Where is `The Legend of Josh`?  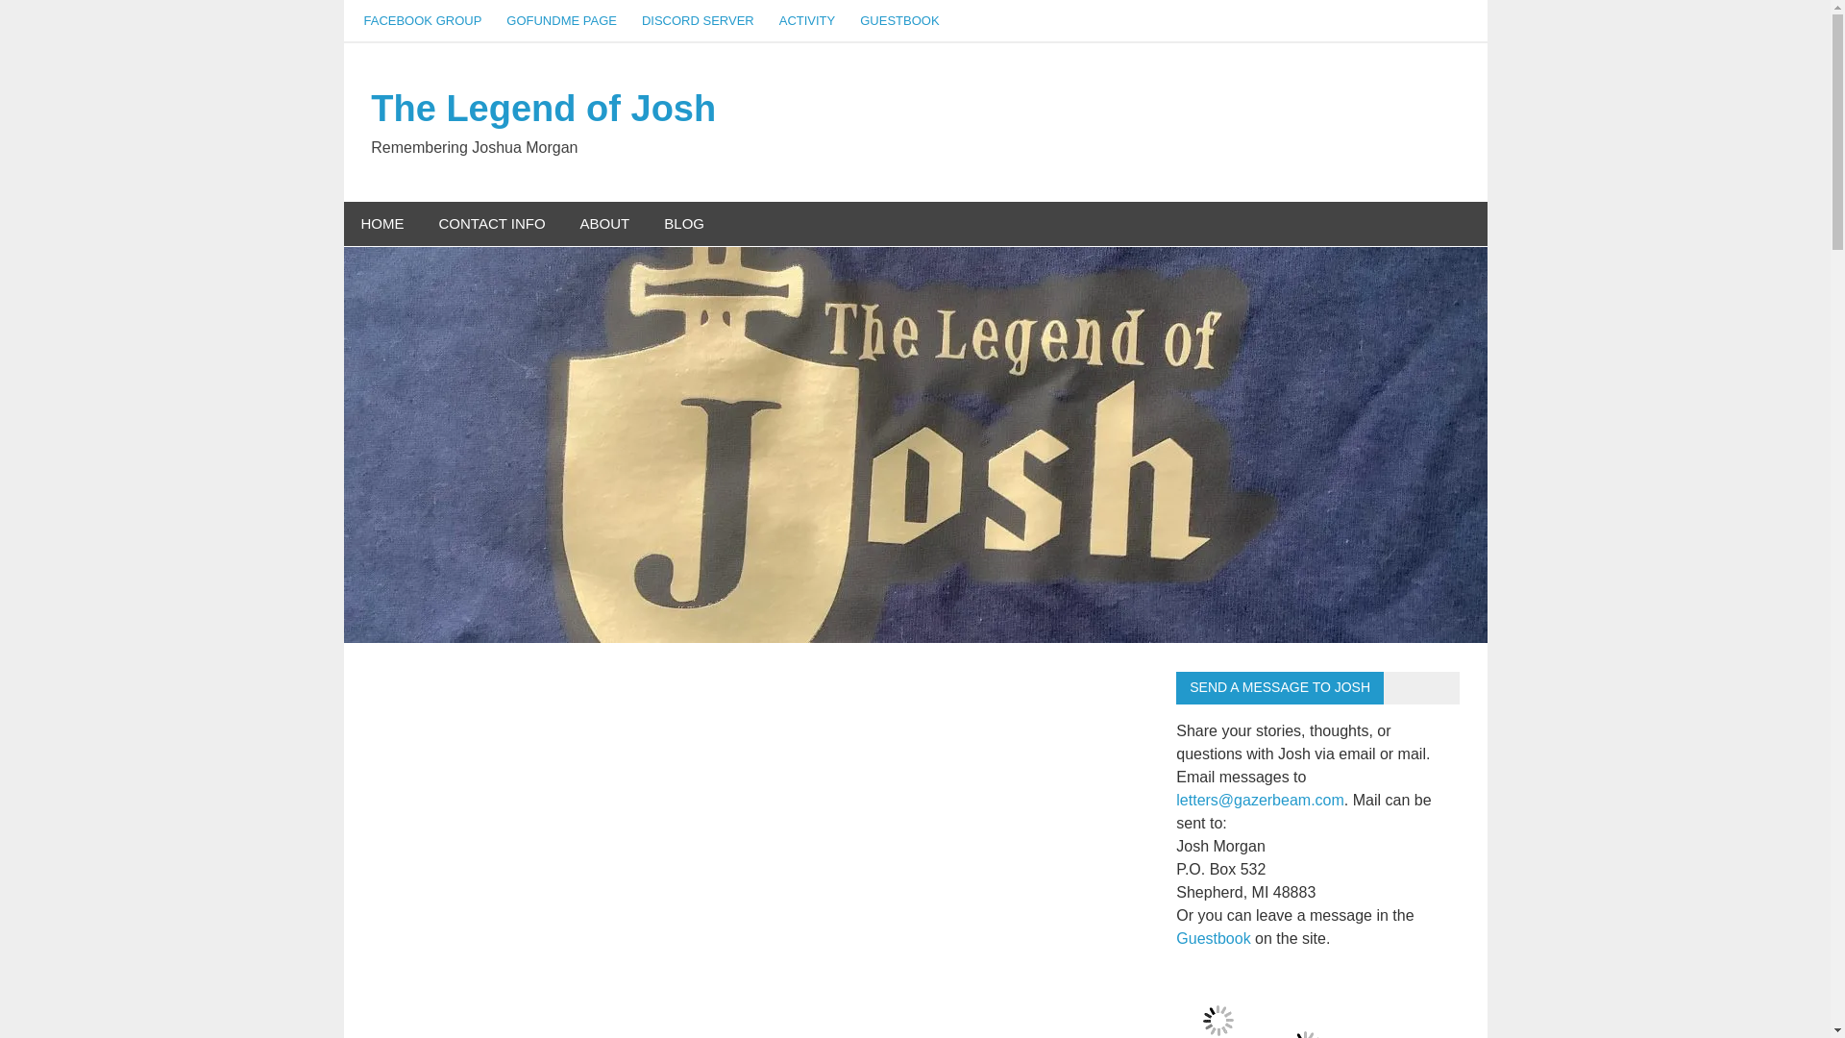 The Legend of Josh is located at coordinates (542, 108).